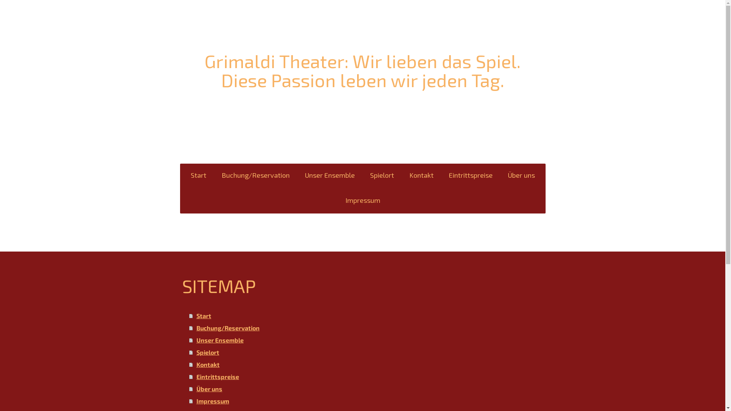 Image resolution: width=731 pixels, height=411 pixels. I want to click on Eintrittspreise, so click(367, 377).